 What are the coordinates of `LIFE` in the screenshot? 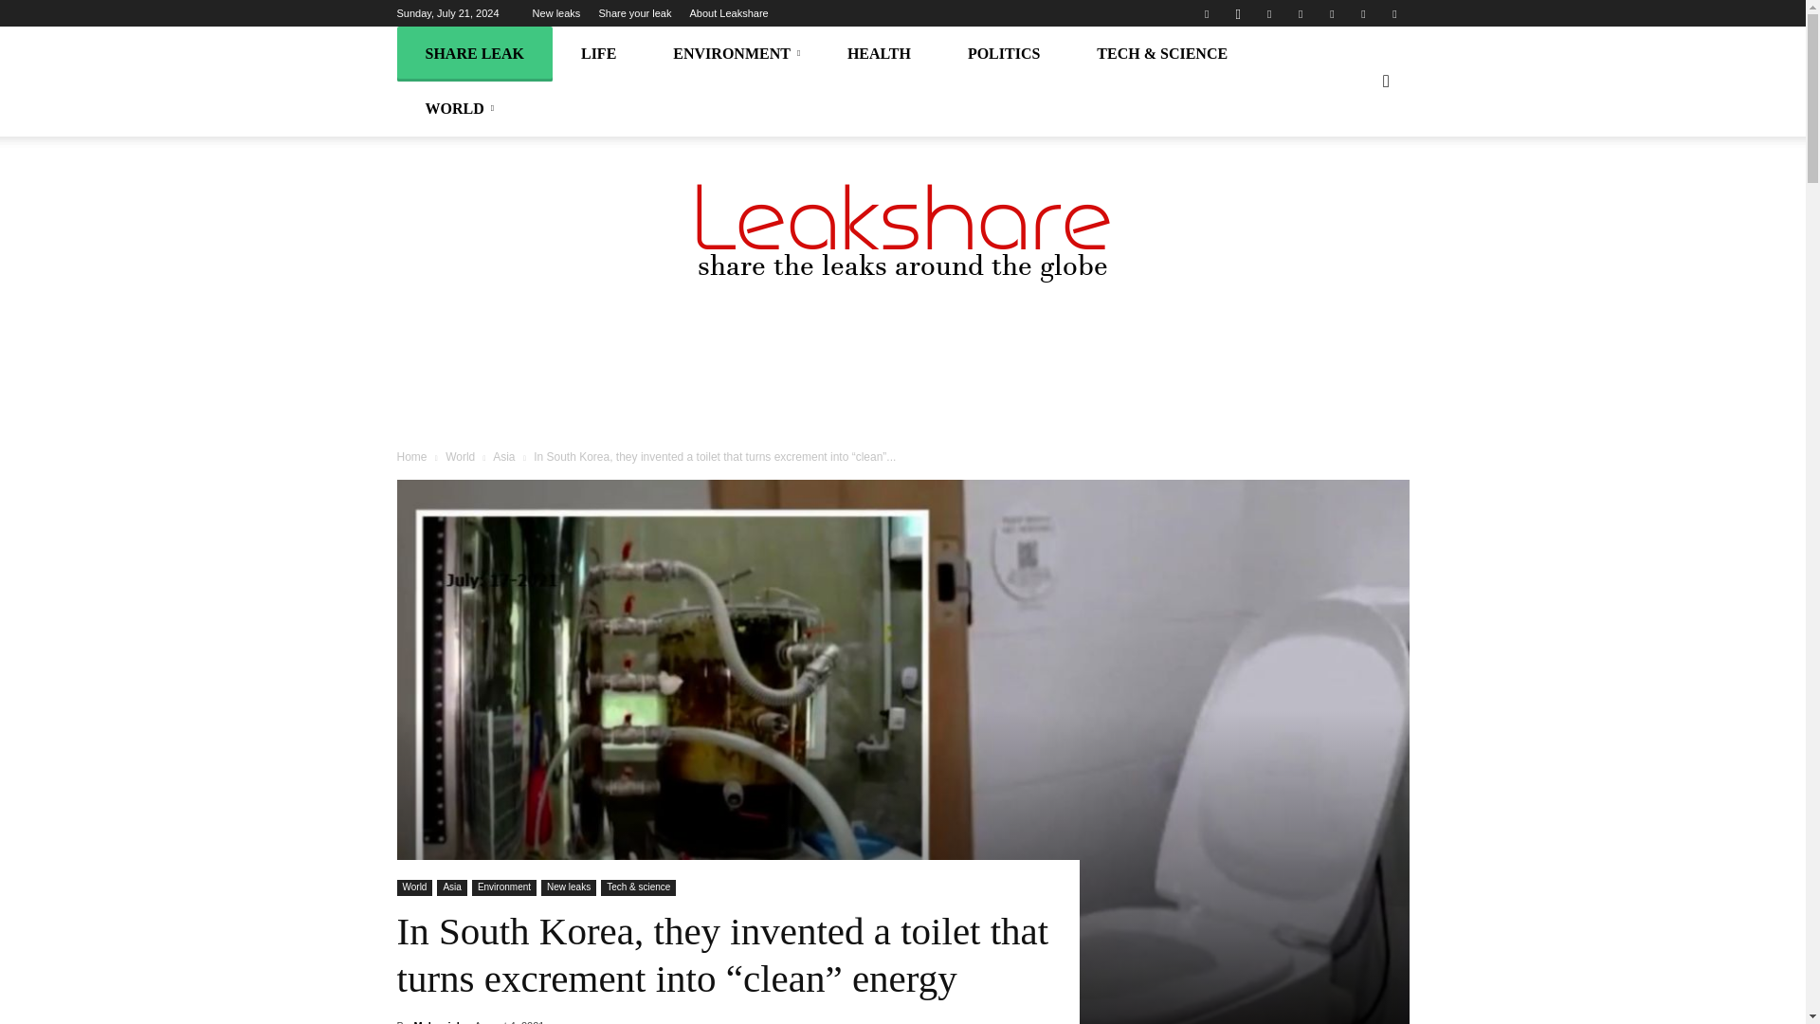 It's located at (598, 54).